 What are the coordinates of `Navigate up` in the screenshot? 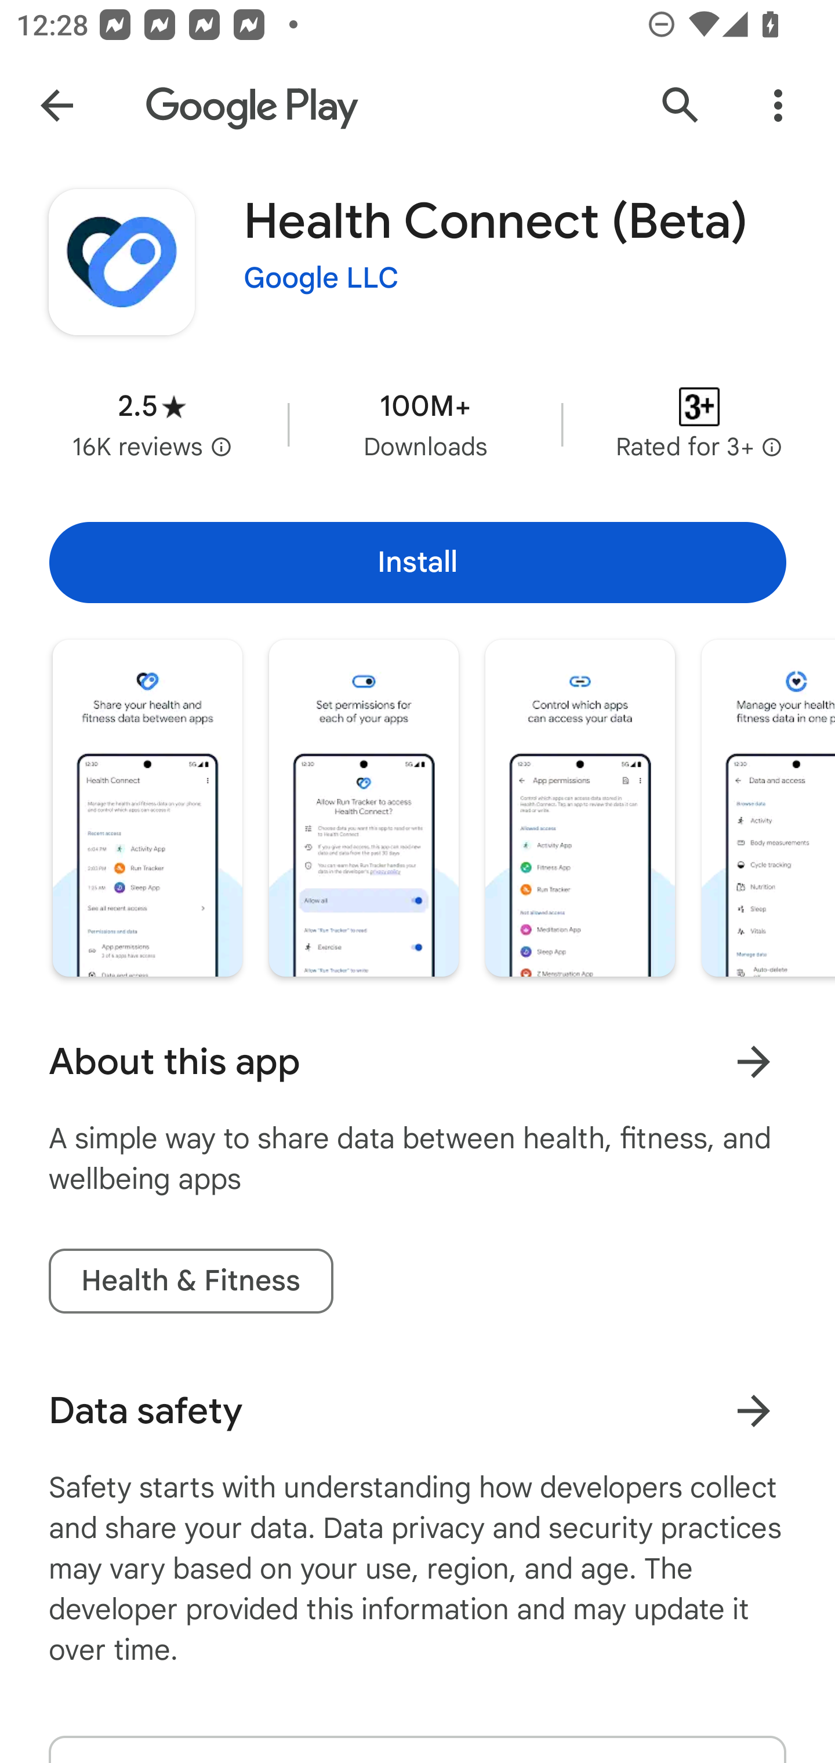 It's located at (57, 106).